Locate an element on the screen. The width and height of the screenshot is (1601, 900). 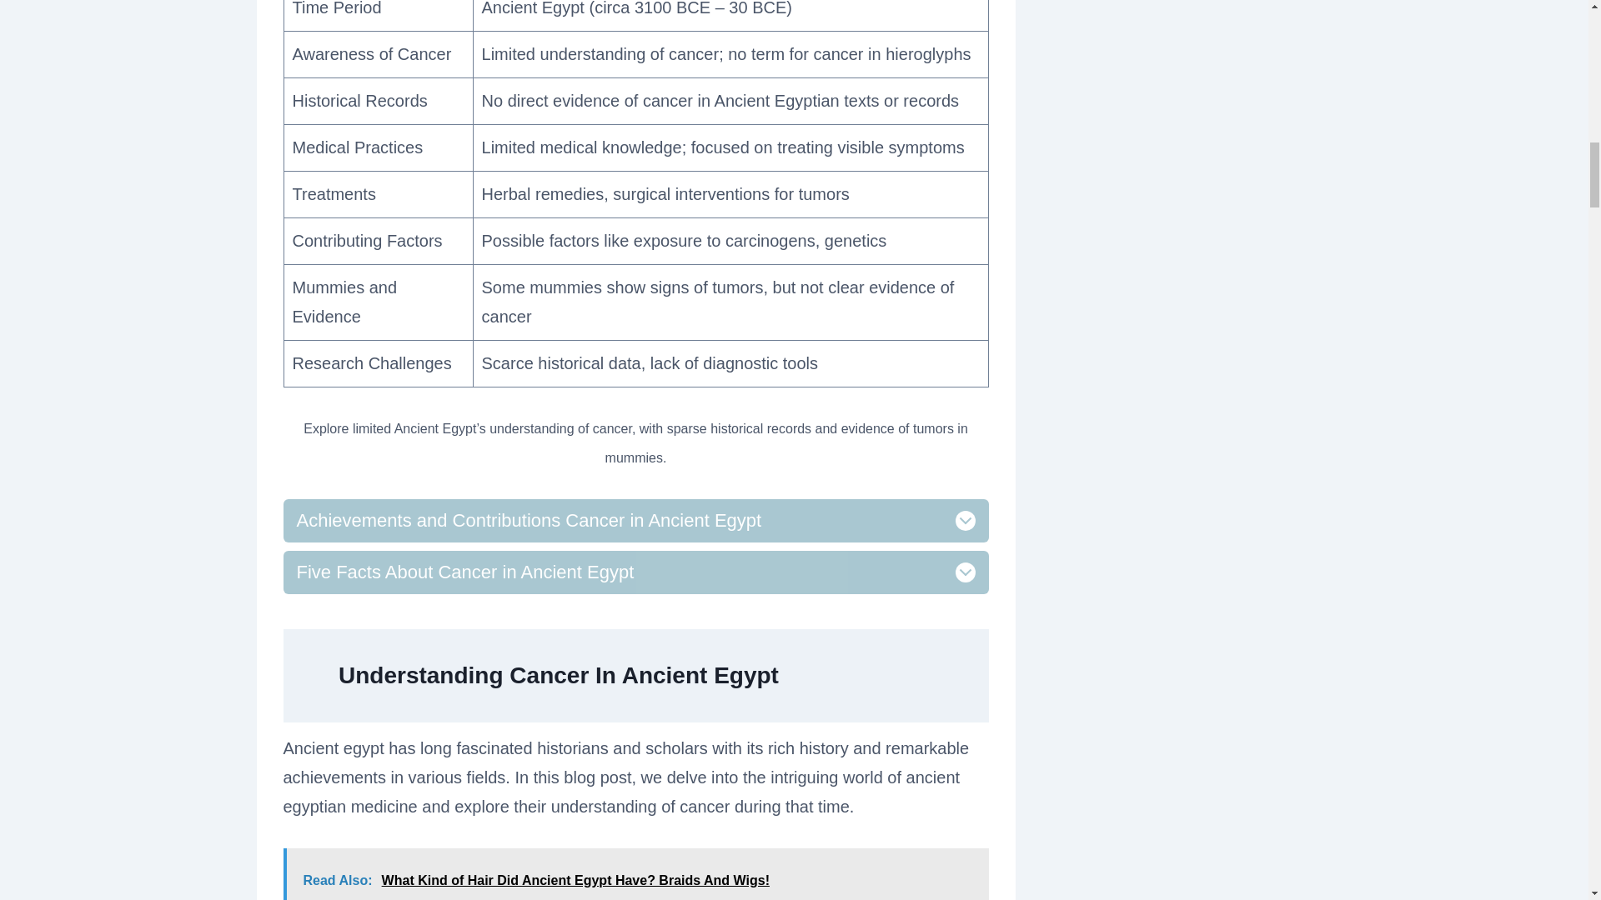
Five Facts About Cancer in Ancient Egypt is located at coordinates (635, 572).